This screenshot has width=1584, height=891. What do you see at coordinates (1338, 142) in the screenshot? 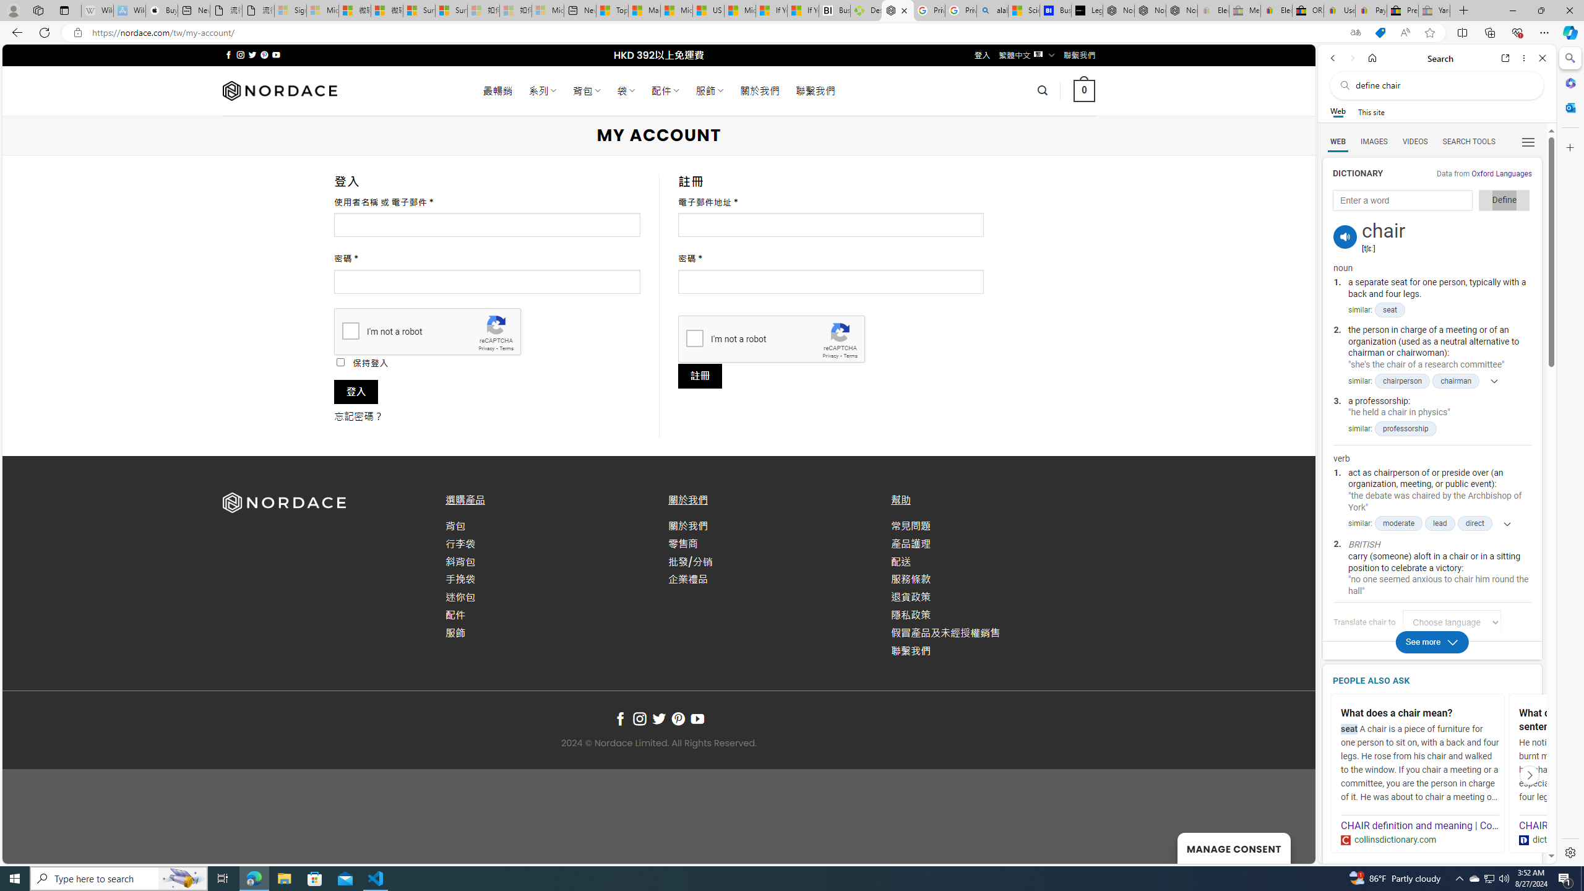
I see `WEB  ` at bounding box center [1338, 142].